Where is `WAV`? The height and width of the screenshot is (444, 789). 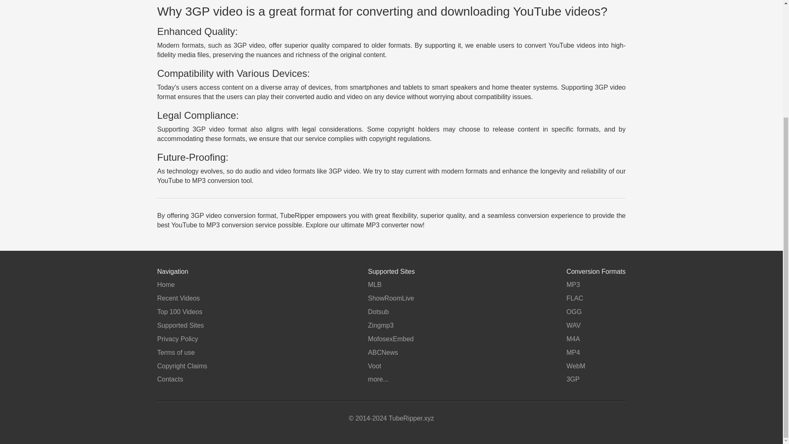 WAV is located at coordinates (574, 326).